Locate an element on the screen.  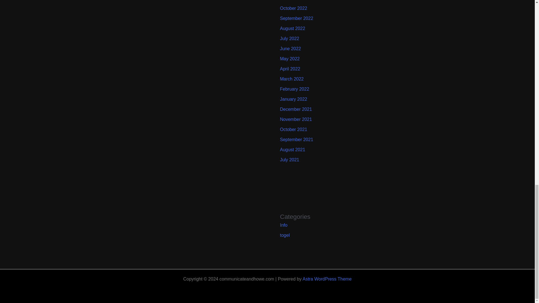
September 2022 is located at coordinates (296, 19).